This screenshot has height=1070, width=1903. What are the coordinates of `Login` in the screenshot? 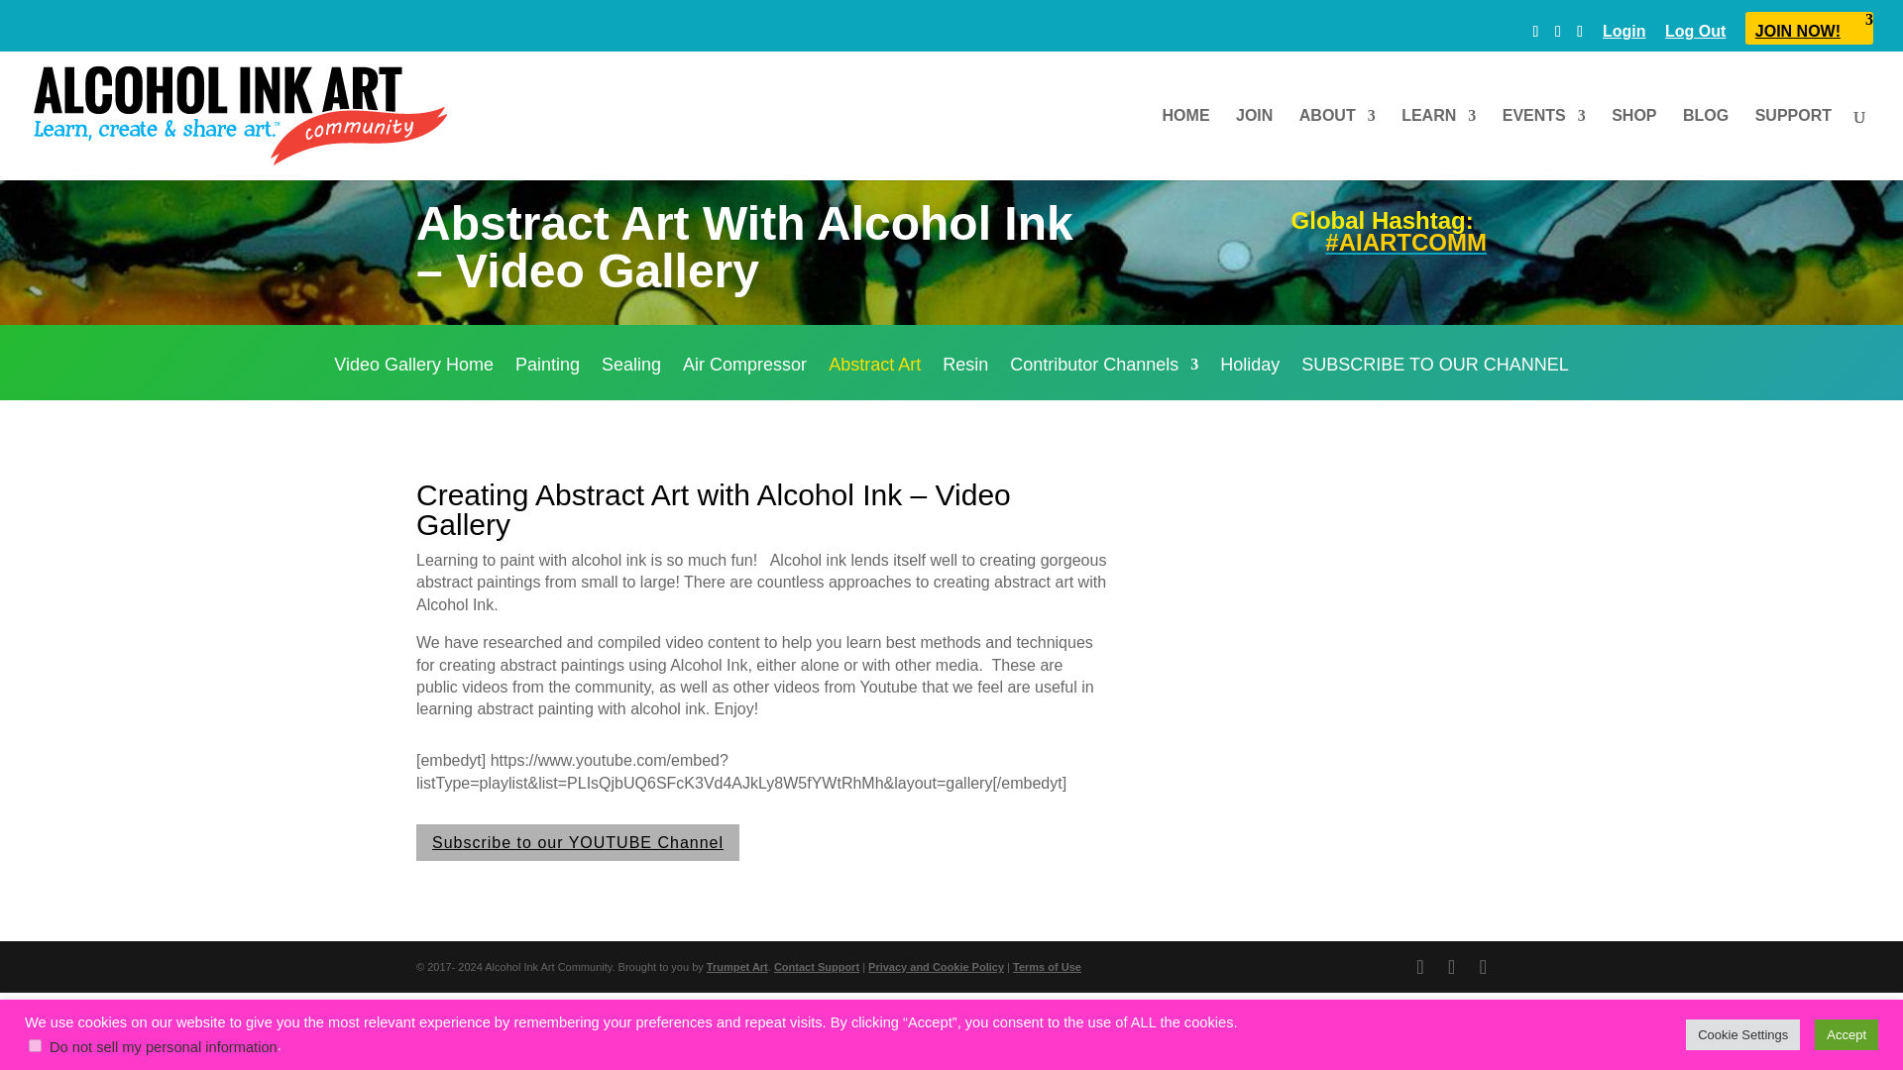 It's located at (1623, 37).